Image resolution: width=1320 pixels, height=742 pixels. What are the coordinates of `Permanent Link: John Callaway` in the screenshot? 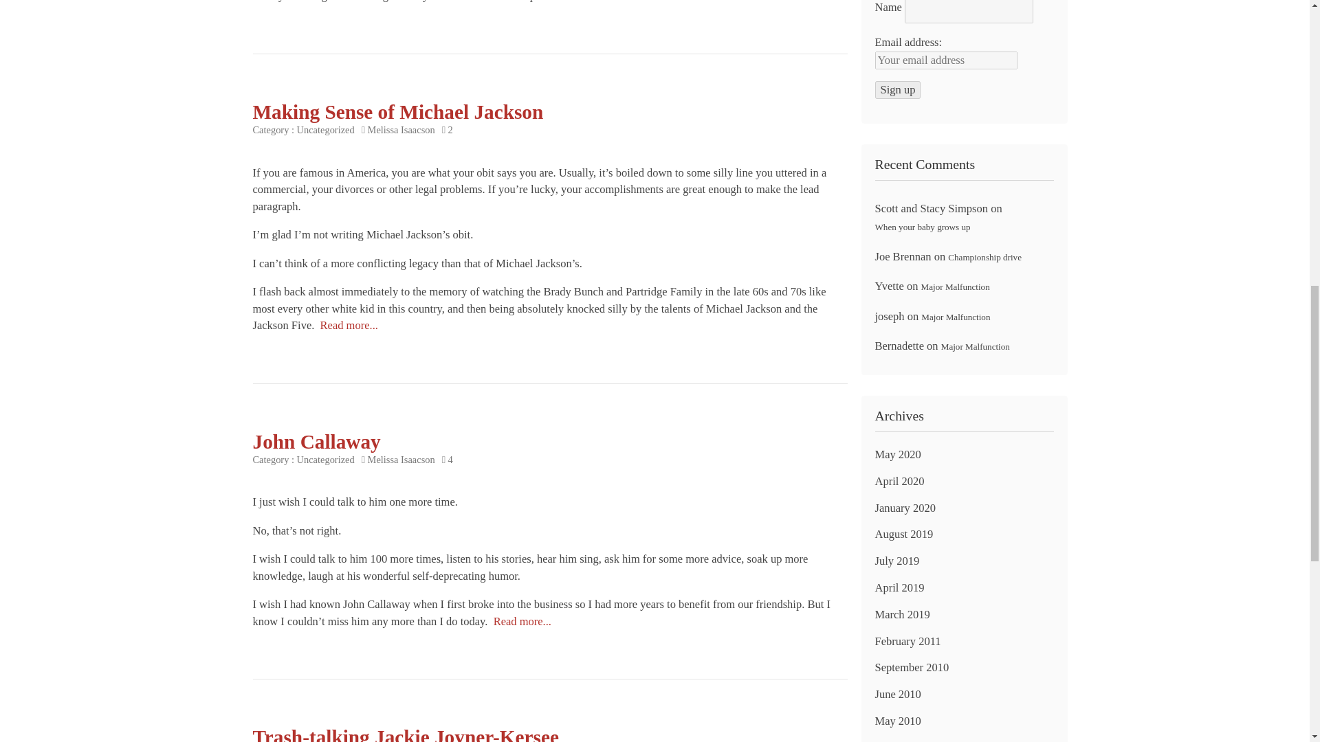 It's located at (522, 621).